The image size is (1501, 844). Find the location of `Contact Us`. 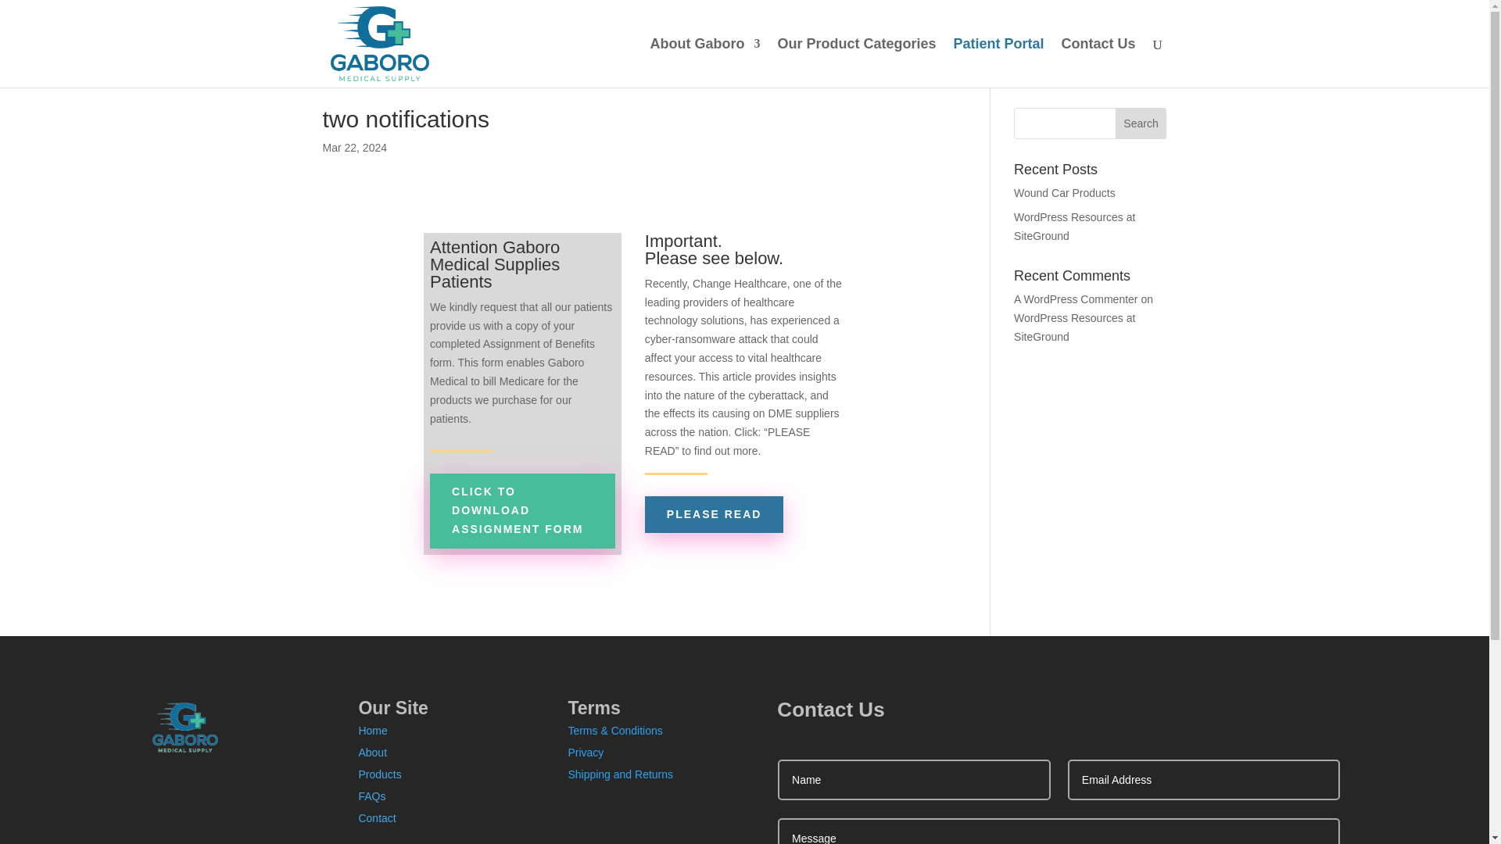

Contact Us is located at coordinates (1098, 63).